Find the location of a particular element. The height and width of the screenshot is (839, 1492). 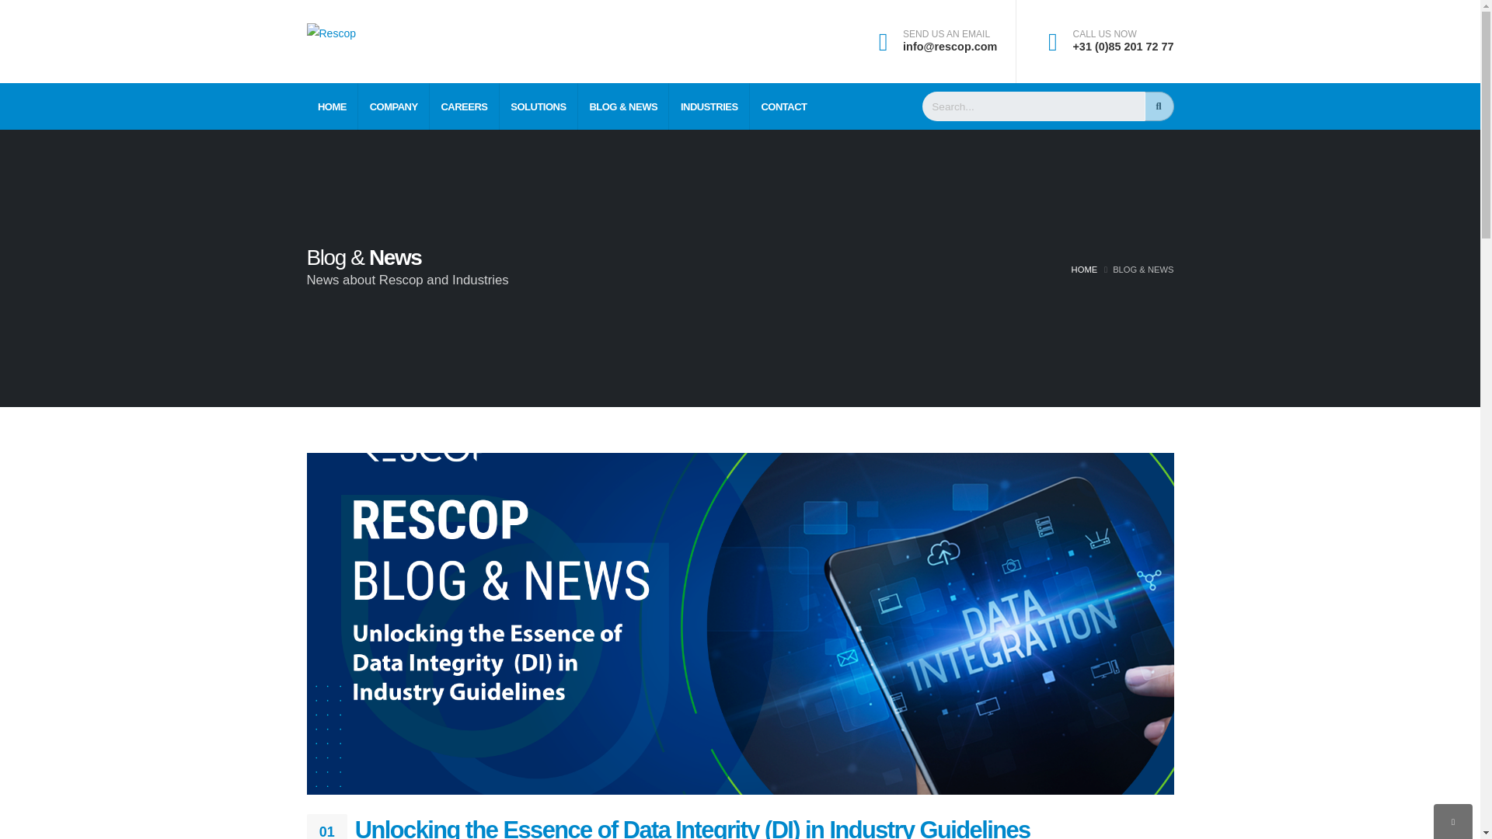

SOLUTIONS is located at coordinates (539, 106).